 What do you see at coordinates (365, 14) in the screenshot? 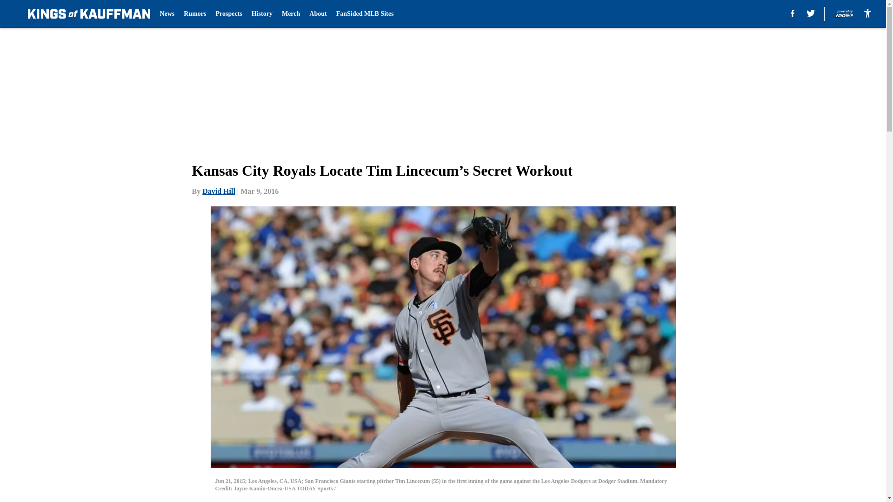
I see `FanSided MLB Sites` at bounding box center [365, 14].